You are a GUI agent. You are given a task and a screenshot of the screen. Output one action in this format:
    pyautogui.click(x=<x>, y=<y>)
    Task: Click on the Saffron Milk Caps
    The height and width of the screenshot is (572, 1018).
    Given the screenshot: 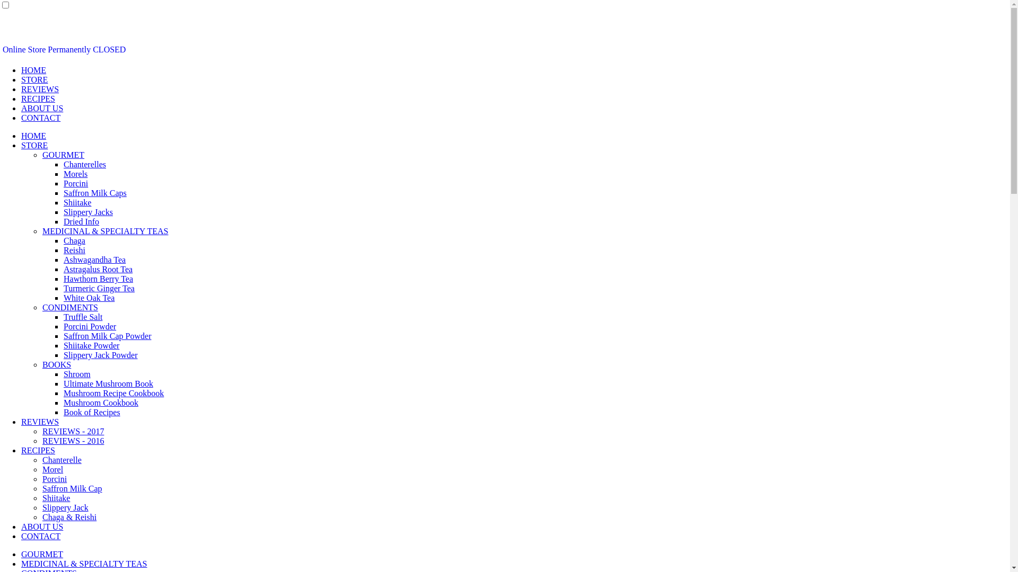 What is the action you would take?
    pyautogui.click(x=95, y=193)
    